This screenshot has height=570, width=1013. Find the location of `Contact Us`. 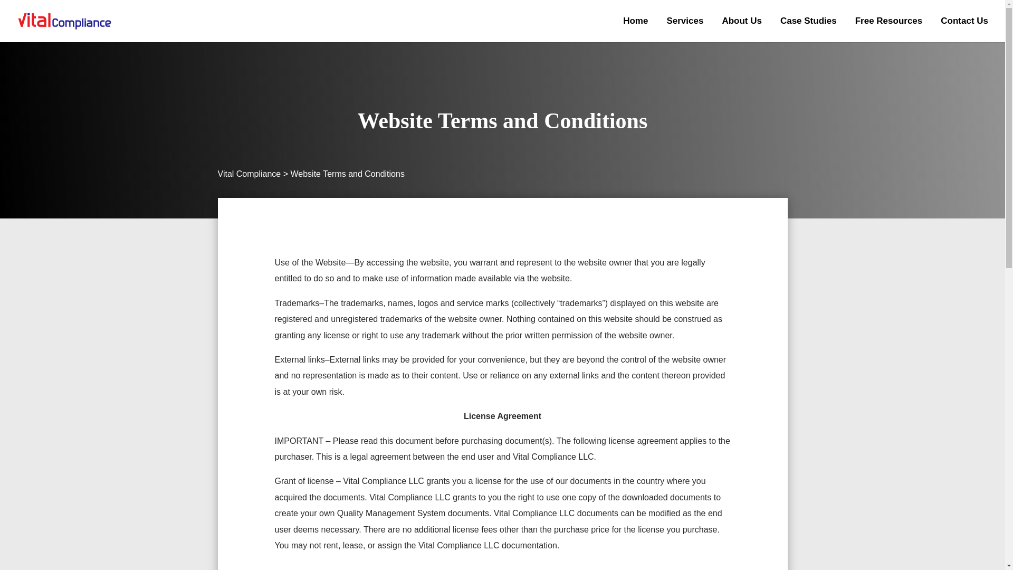

Contact Us is located at coordinates (964, 30).